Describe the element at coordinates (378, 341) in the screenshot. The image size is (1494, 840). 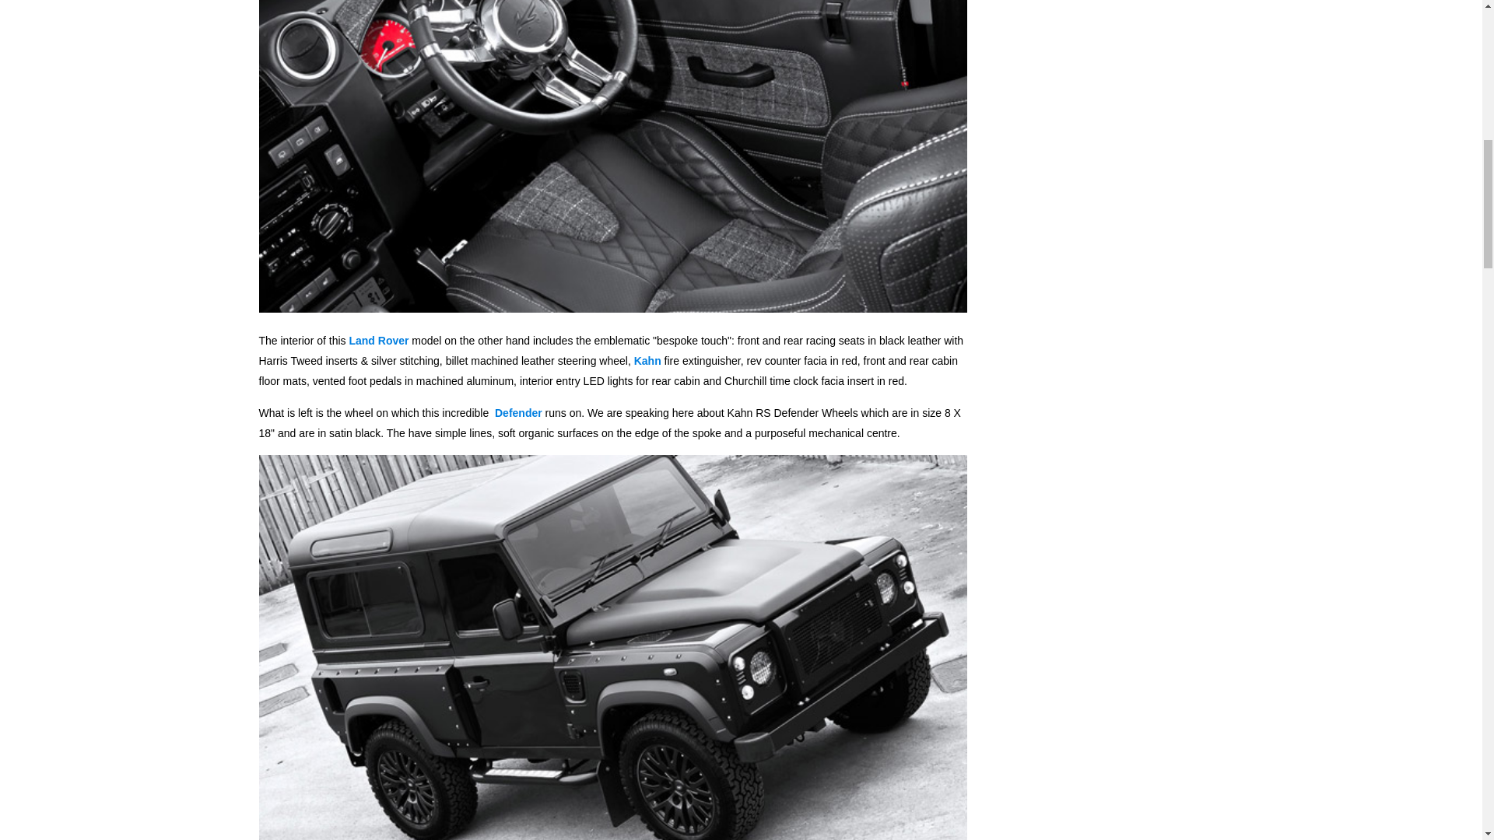
I see `Land Rover` at that location.